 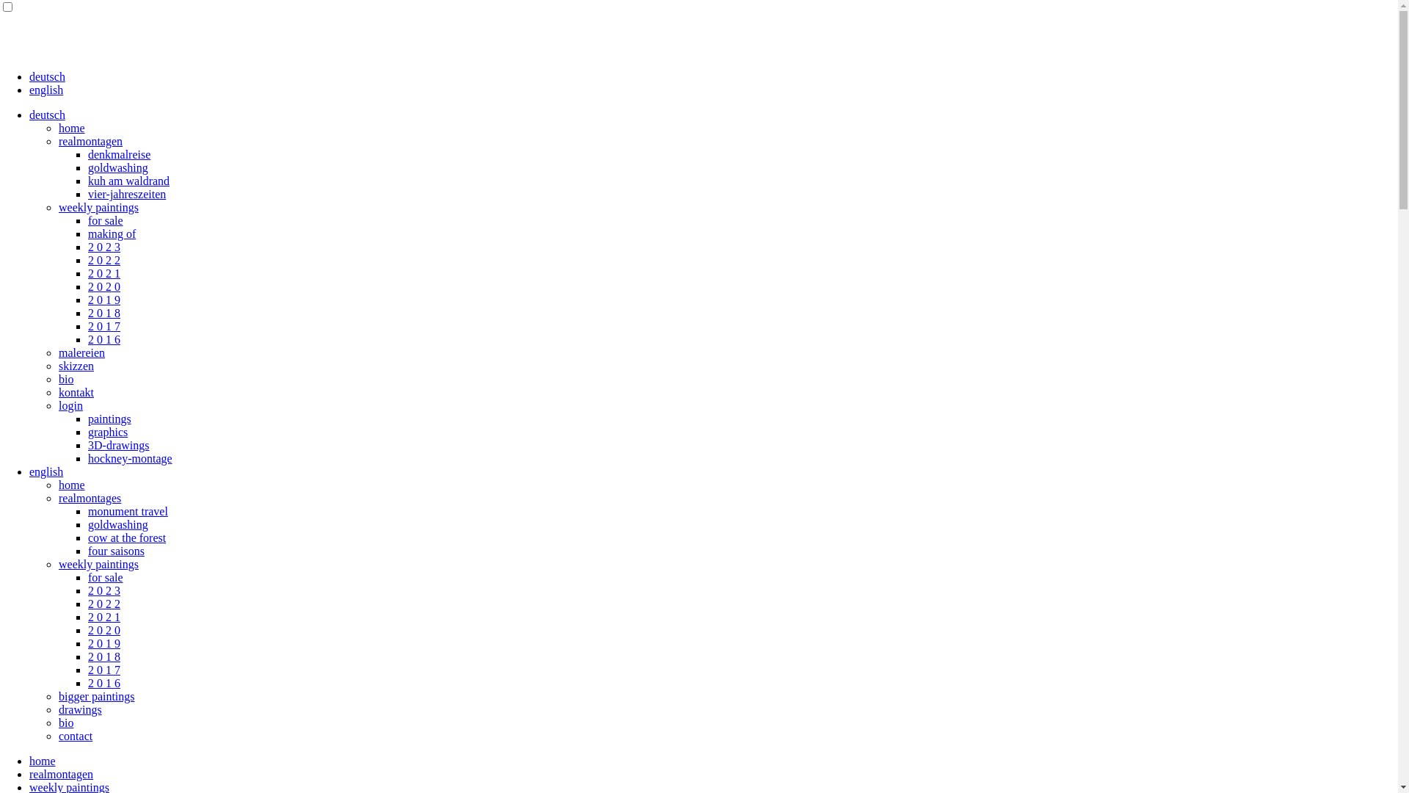 What do you see at coordinates (104, 260) in the screenshot?
I see `2 0 2 2` at bounding box center [104, 260].